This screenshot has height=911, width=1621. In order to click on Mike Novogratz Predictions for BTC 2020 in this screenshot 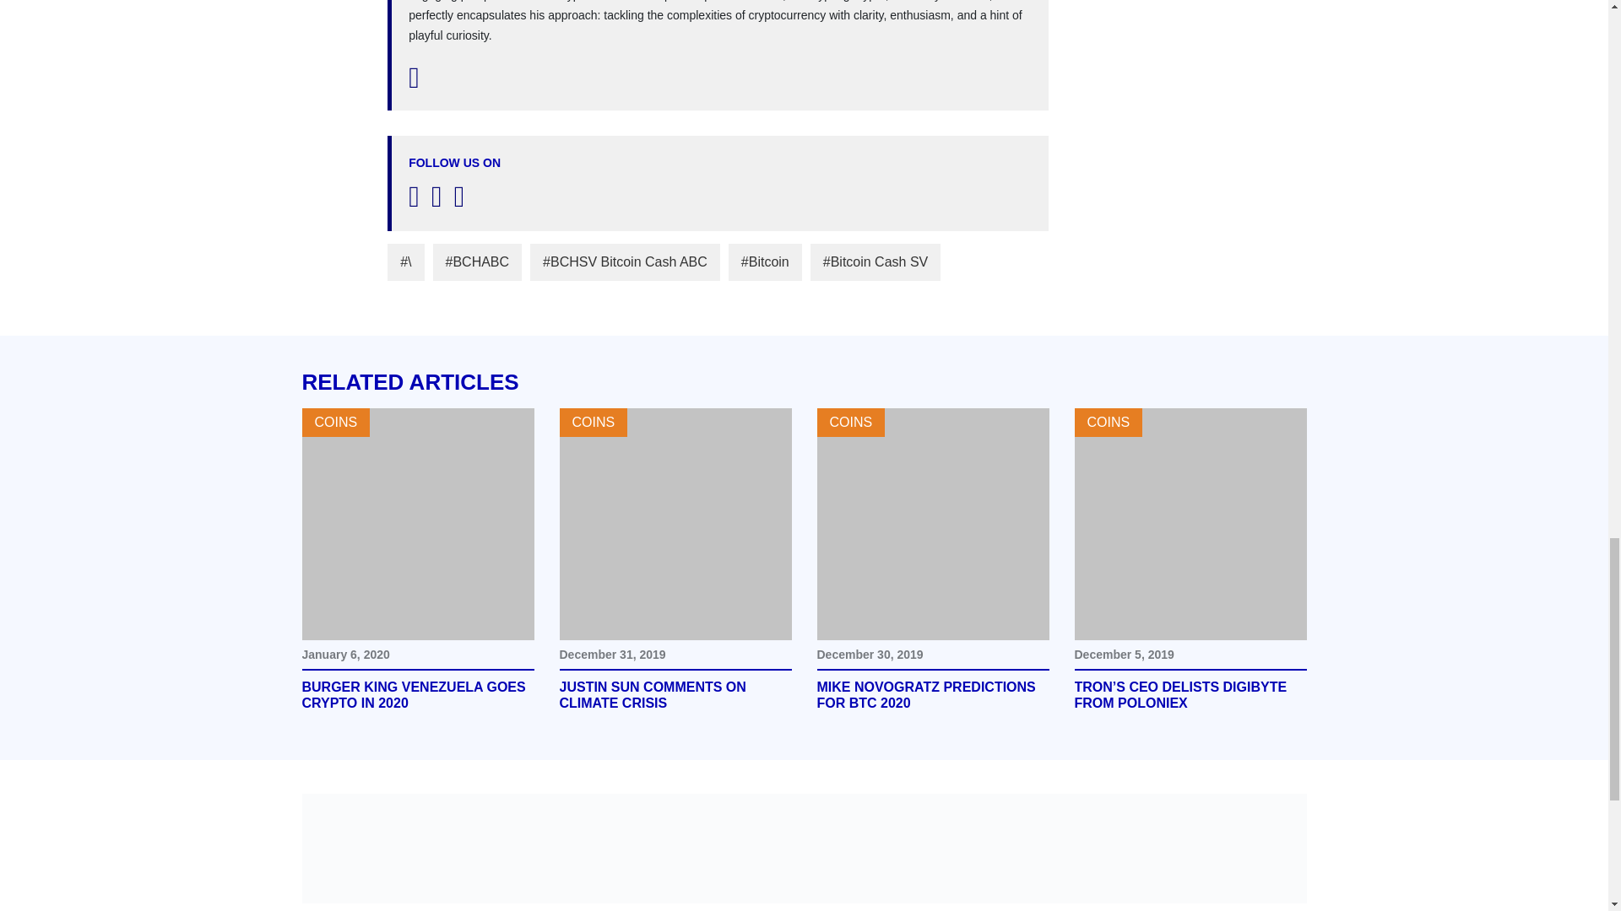, I will do `click(932, 695)`.